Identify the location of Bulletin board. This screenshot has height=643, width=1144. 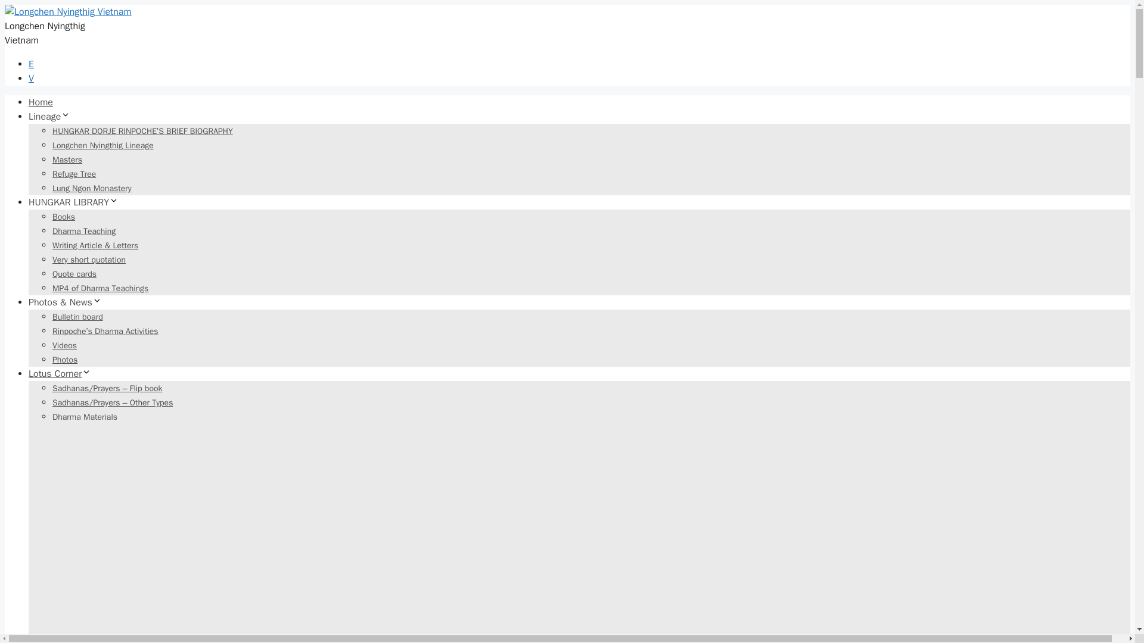
(77, 317).